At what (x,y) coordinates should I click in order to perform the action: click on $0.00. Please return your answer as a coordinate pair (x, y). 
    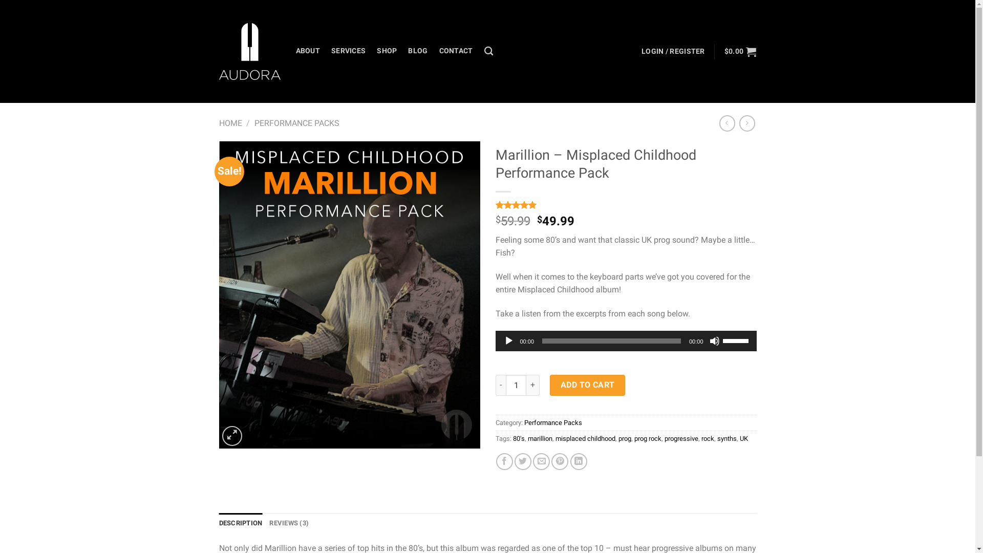
    Looking at the image, I should click on (740, 51).